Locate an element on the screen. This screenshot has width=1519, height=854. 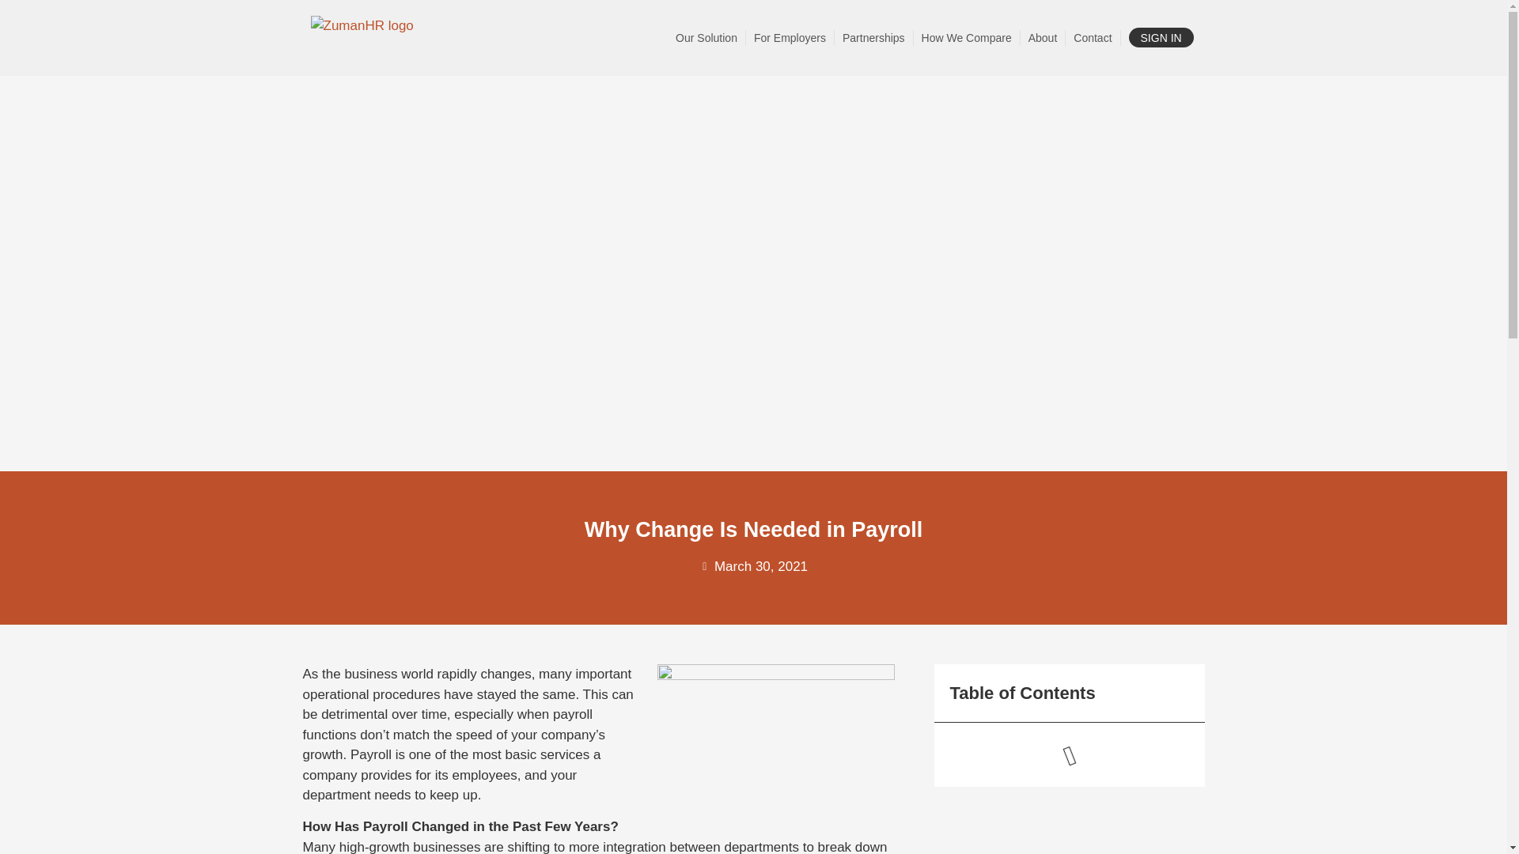
Contact is located at coordinates (1093, 38).